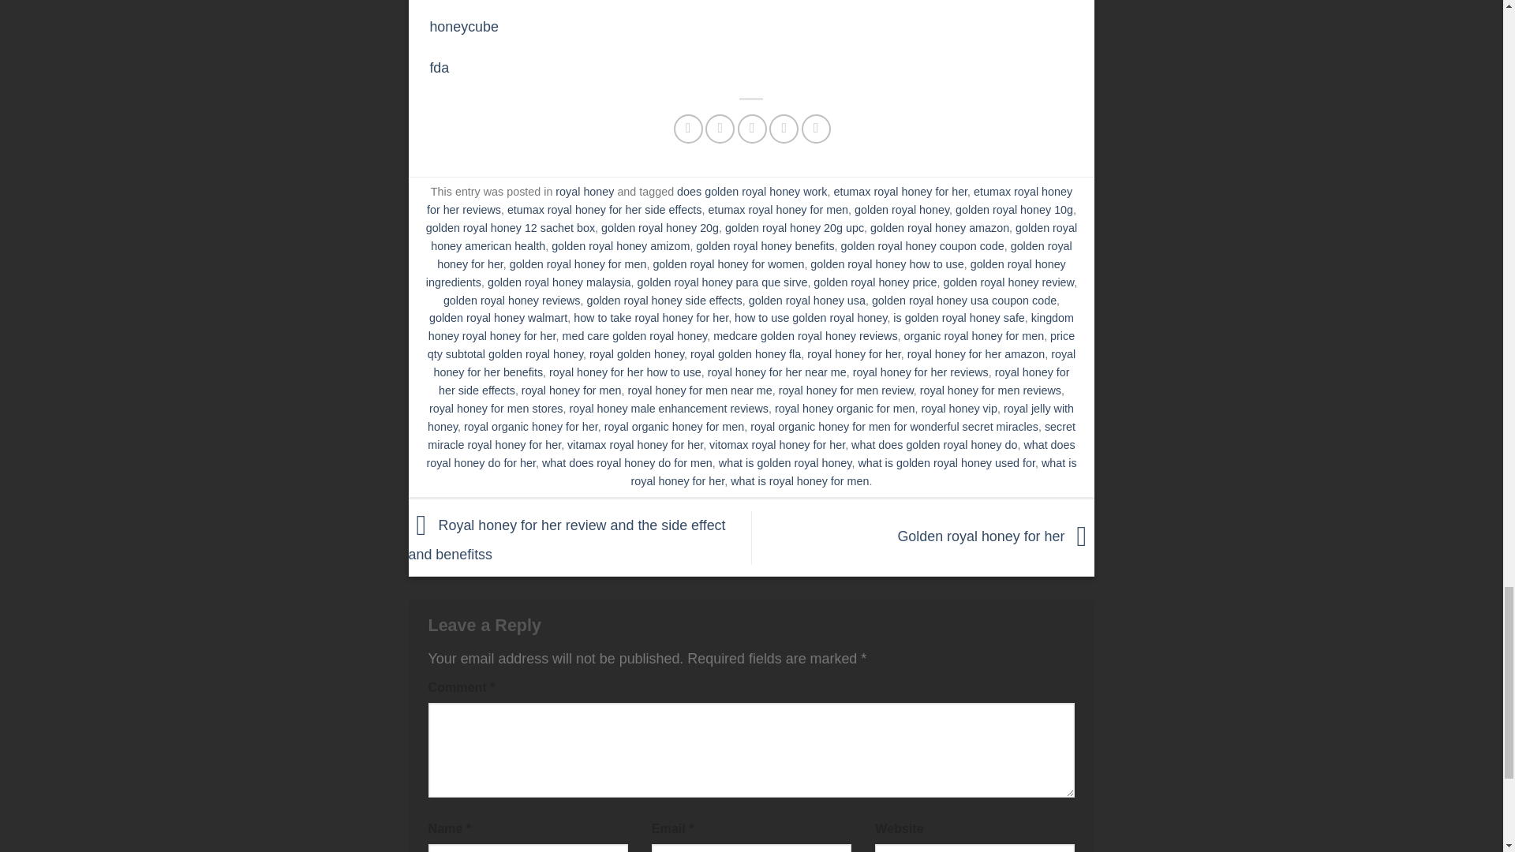 This screenshot has height=852, width=1515. Describe the element at coordinates (1014, 210) in the screenshot. I see `golden royal honey 10g` at that location.